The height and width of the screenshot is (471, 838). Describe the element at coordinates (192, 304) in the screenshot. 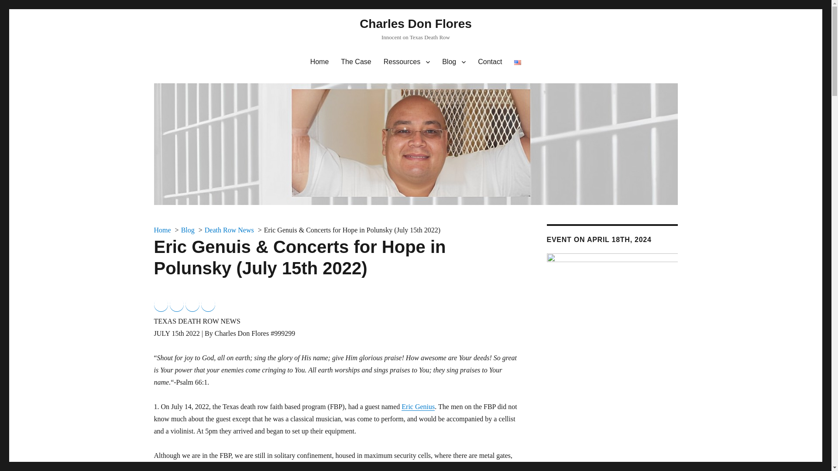

I see `Share to LinkedIn` at that location.